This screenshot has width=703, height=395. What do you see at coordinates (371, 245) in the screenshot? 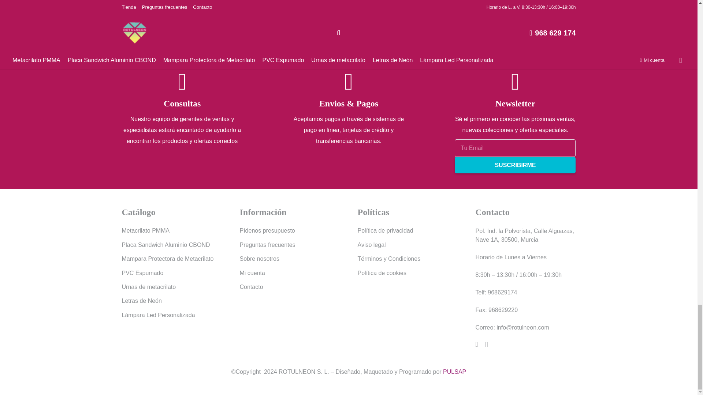
I see `Aviso legal` at bounding box center [371, 245].